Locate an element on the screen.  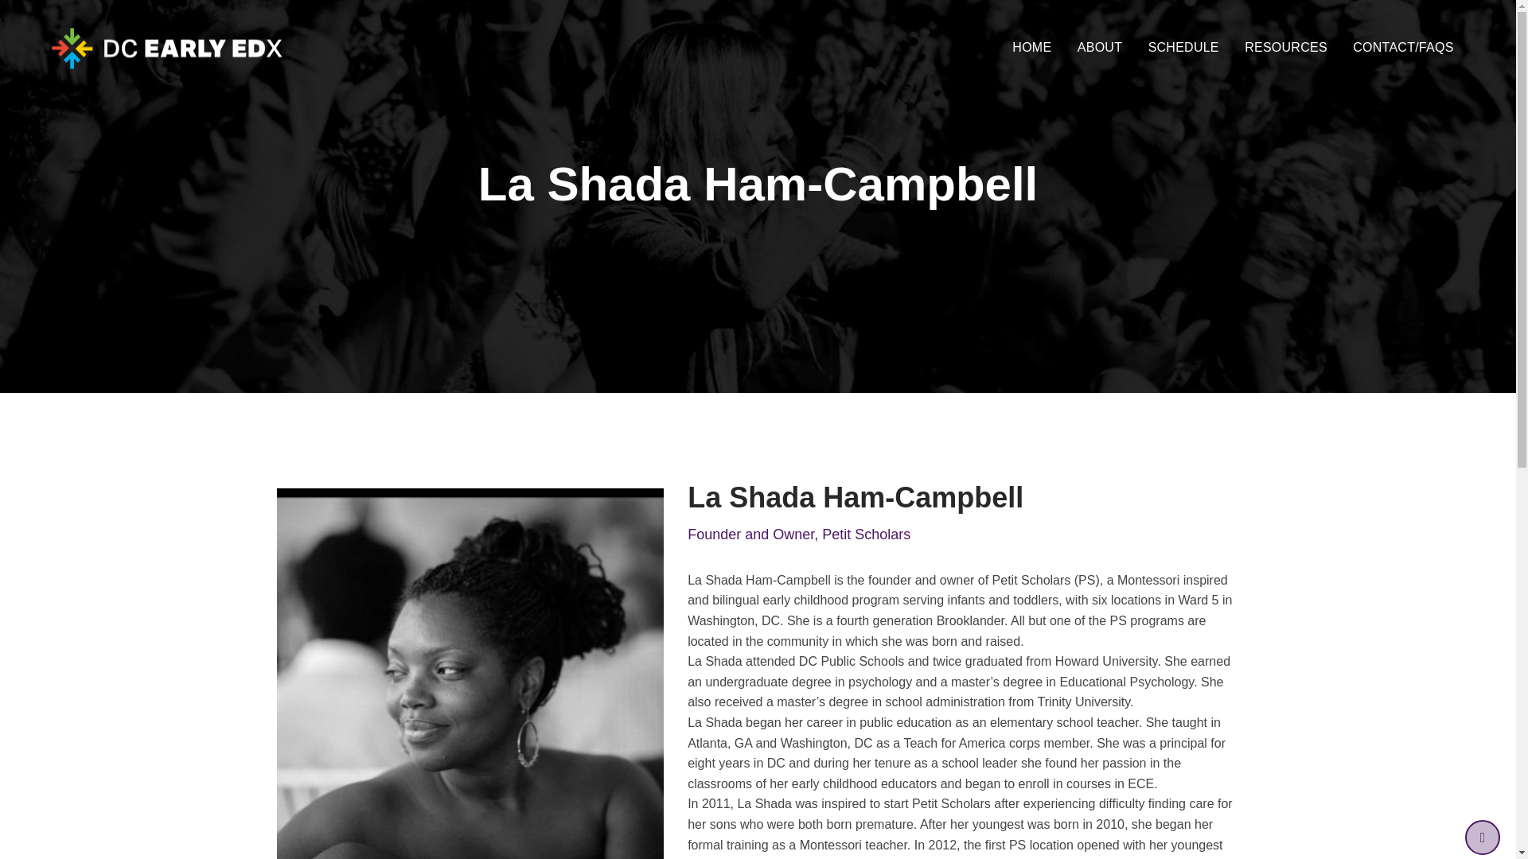
RESOURCES is located at coordinates (1285, 48).